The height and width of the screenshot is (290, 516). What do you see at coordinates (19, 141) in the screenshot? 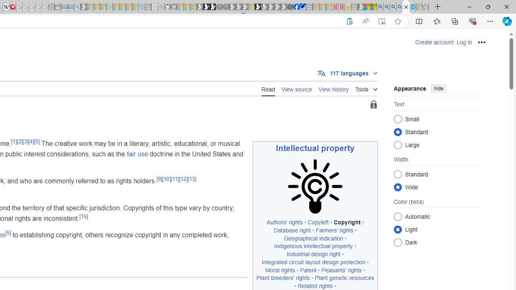
I see `[2]` at bounding box center [19, 141].